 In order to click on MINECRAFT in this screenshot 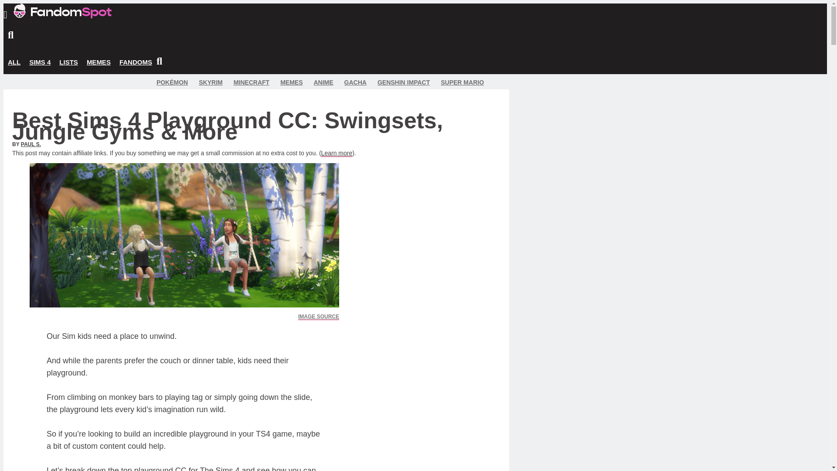, I will do `click(251, 82)`.